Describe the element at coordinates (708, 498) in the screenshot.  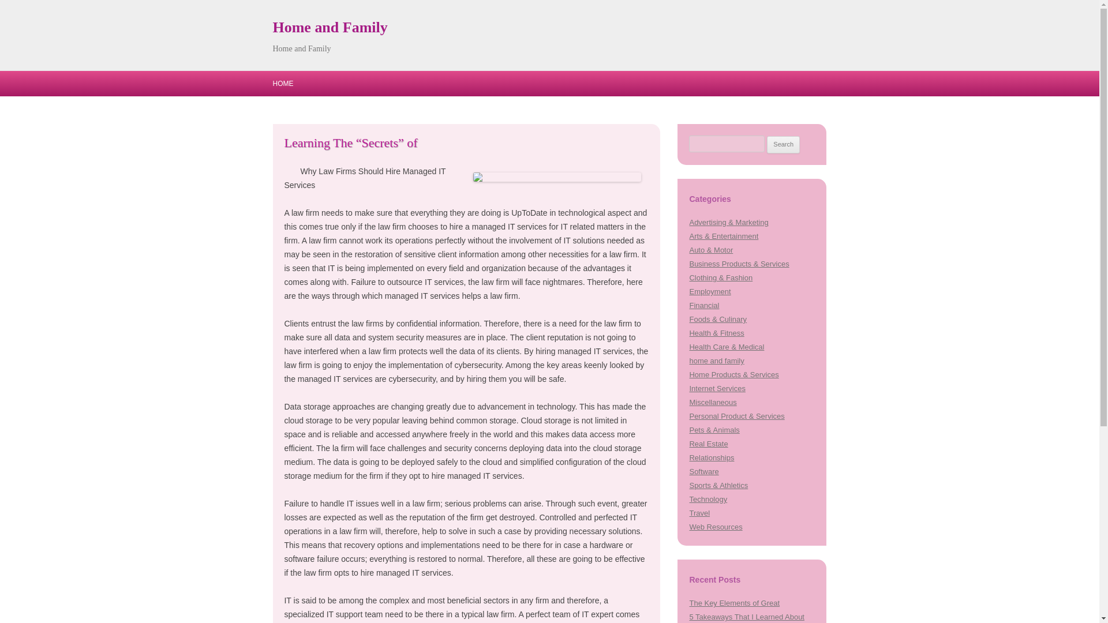
I see `Technology` at that location.